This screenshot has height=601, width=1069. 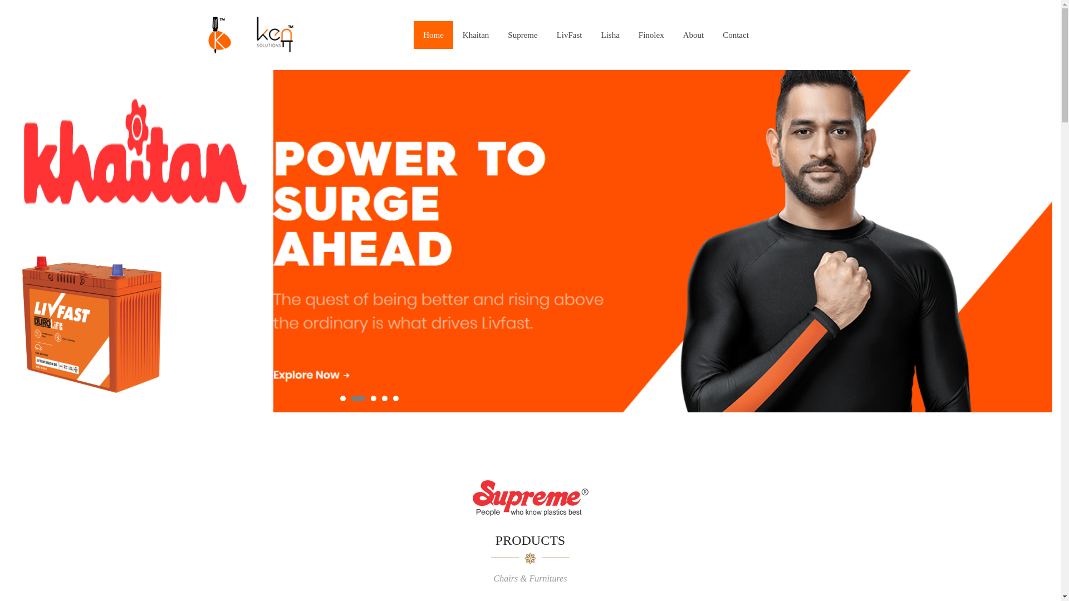 I want to click on KEN Solutions, so click(x=261, y=35).